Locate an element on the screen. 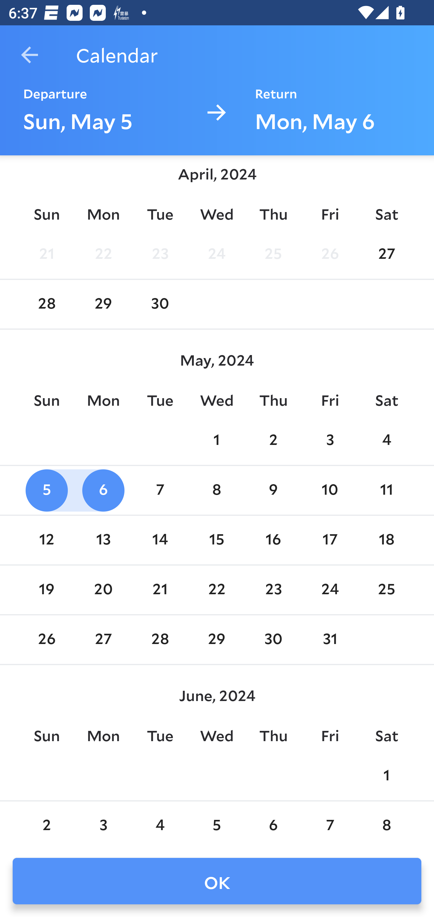 The image size is (434, 917). 9 is located at coordinates (273, 490).